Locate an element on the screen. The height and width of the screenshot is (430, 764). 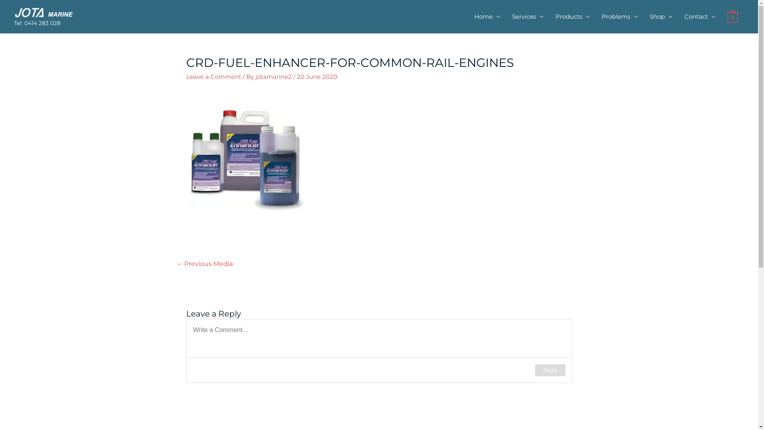
Problems is located at coordinates (620, 17).